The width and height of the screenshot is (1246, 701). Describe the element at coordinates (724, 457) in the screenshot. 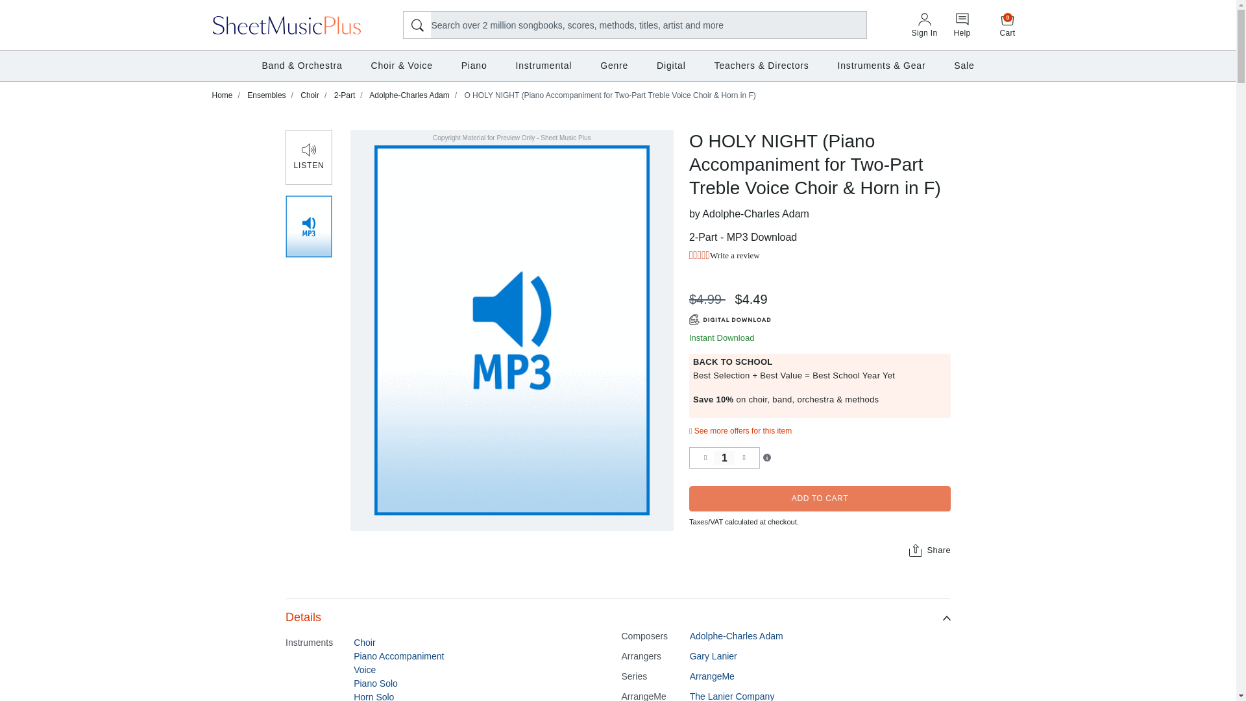

I see `1` at that location.